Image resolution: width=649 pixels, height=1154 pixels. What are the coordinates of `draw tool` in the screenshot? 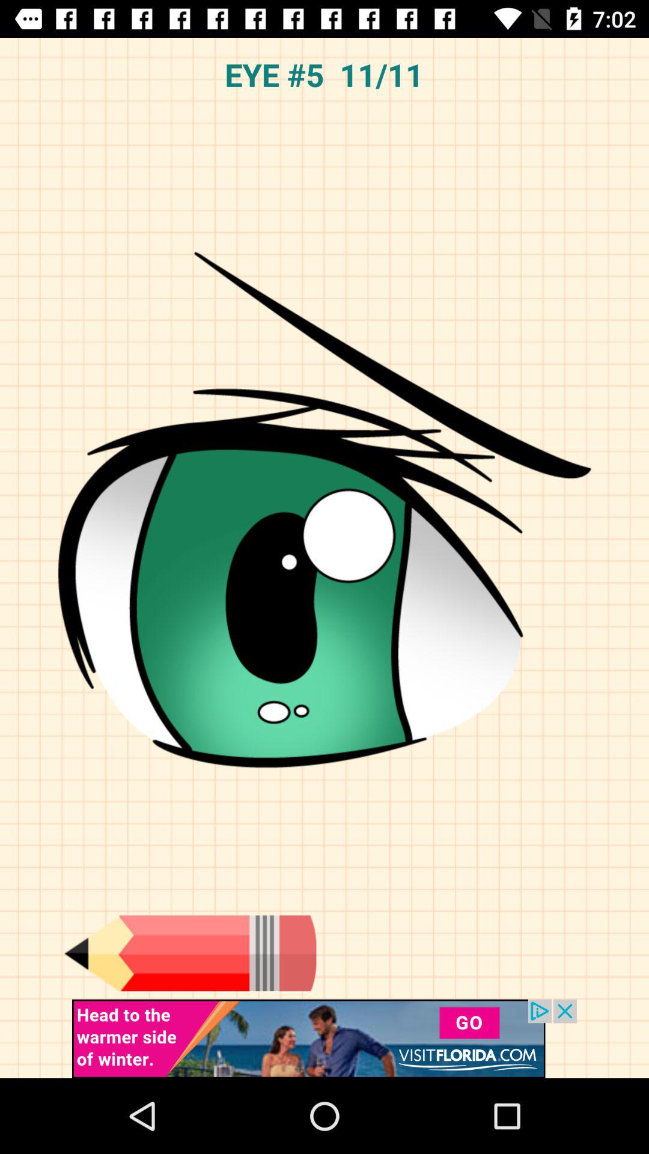 It's located at (190, 953).